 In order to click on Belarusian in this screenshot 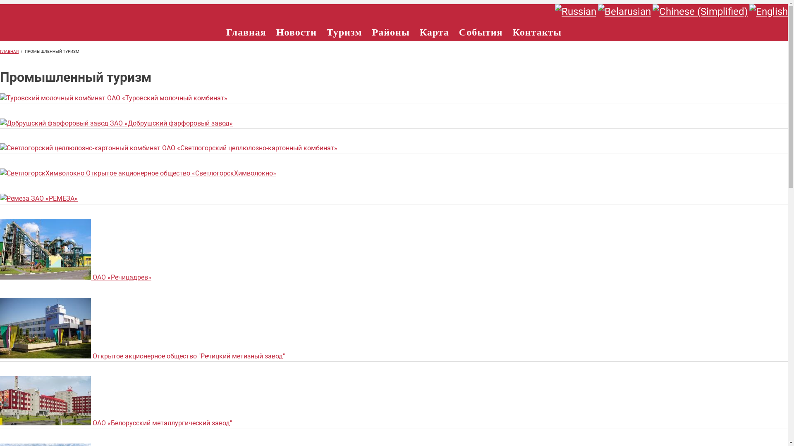, I will do `click(624, 12)`.